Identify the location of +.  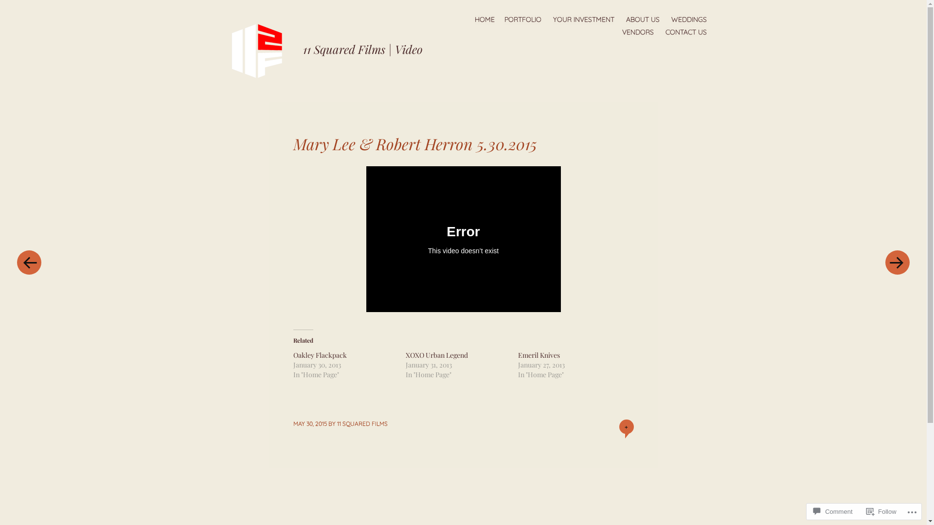
(626, 427).